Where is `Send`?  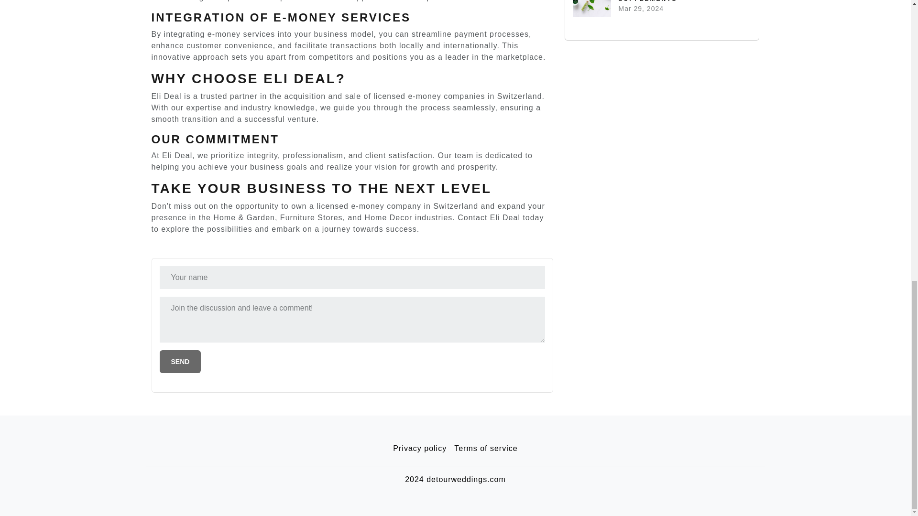
Send is located at coordinates (180, 361).